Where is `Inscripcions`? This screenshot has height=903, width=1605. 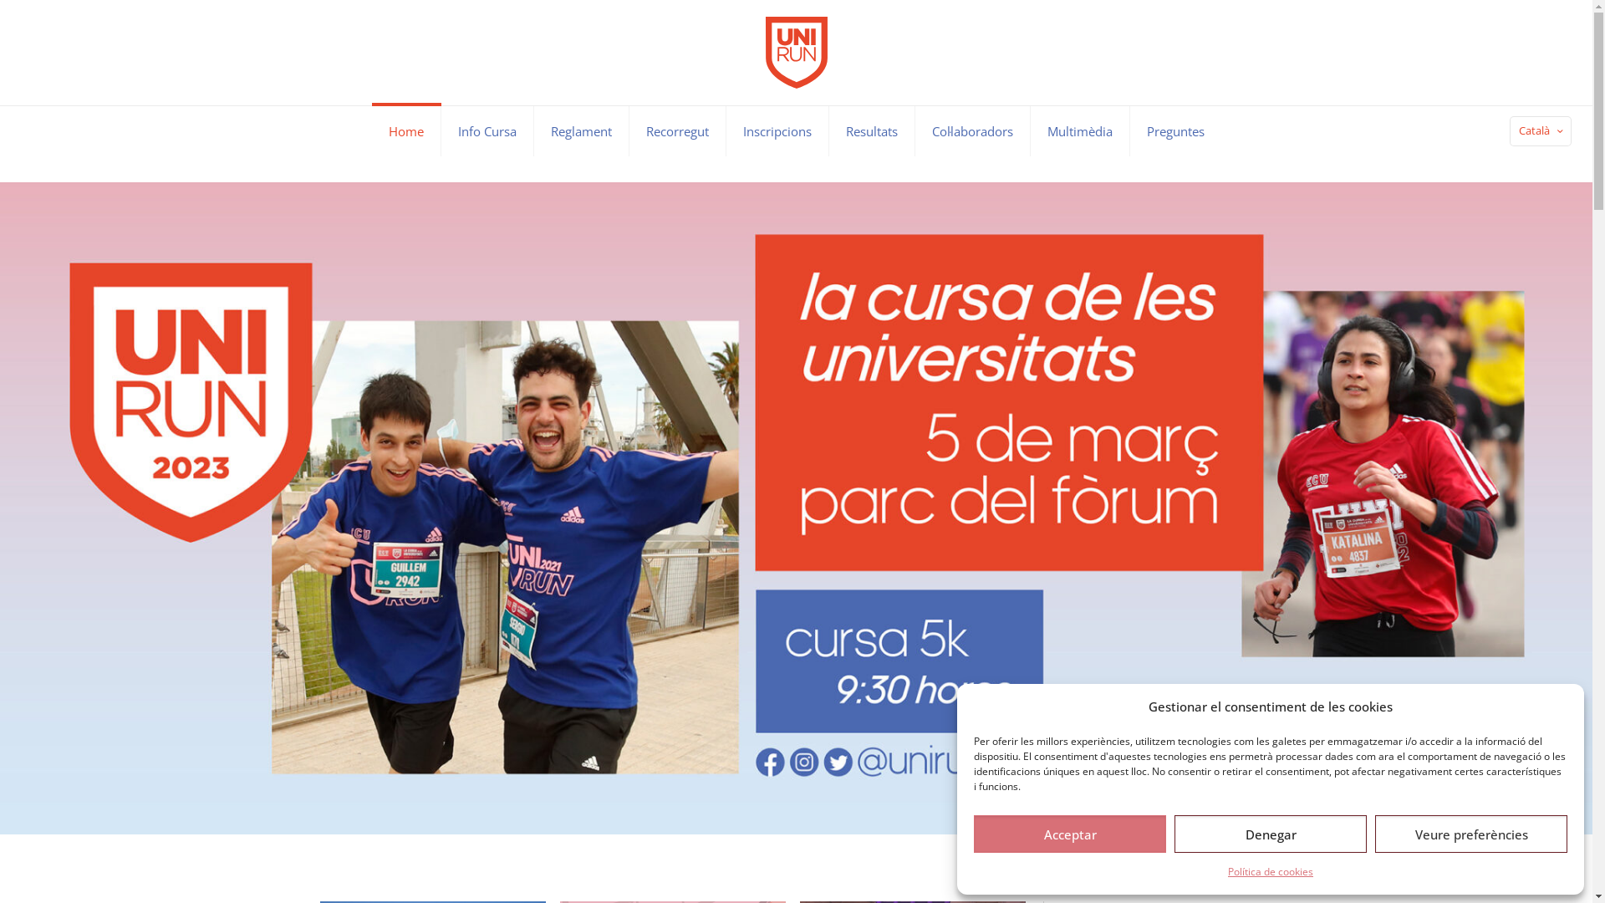 Inscripcions is located at coordinates (777, 130).